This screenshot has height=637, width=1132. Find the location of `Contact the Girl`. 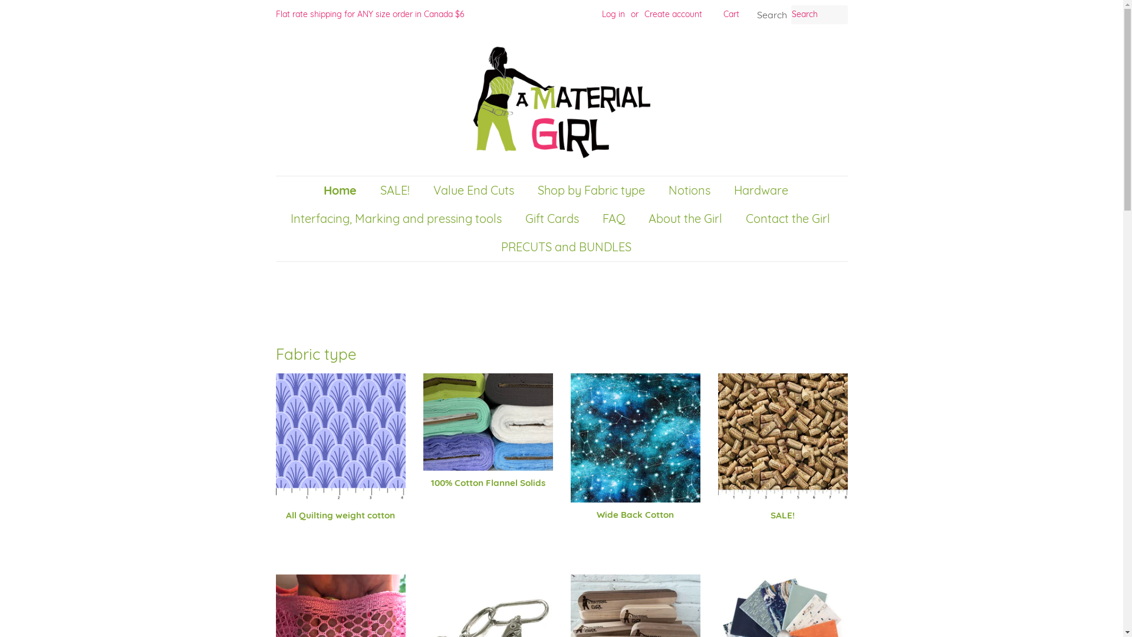

Contact the Girl is located at coordinates (789, 219).